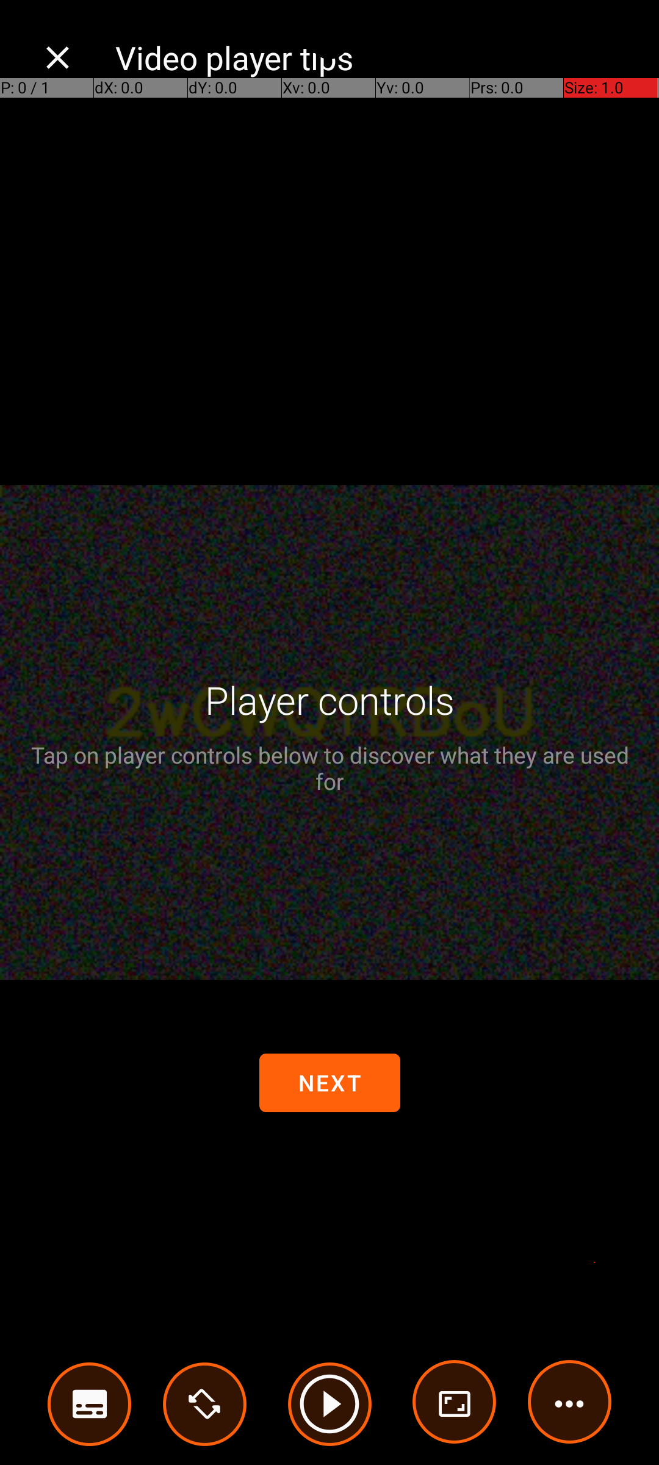  I want to click on advanced options, so click(455, 1404).